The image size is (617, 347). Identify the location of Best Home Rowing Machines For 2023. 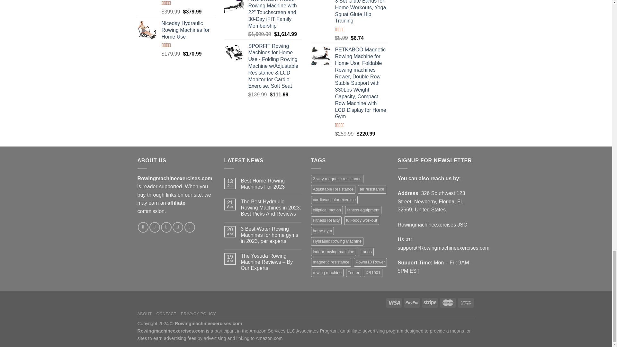
(271, 183).